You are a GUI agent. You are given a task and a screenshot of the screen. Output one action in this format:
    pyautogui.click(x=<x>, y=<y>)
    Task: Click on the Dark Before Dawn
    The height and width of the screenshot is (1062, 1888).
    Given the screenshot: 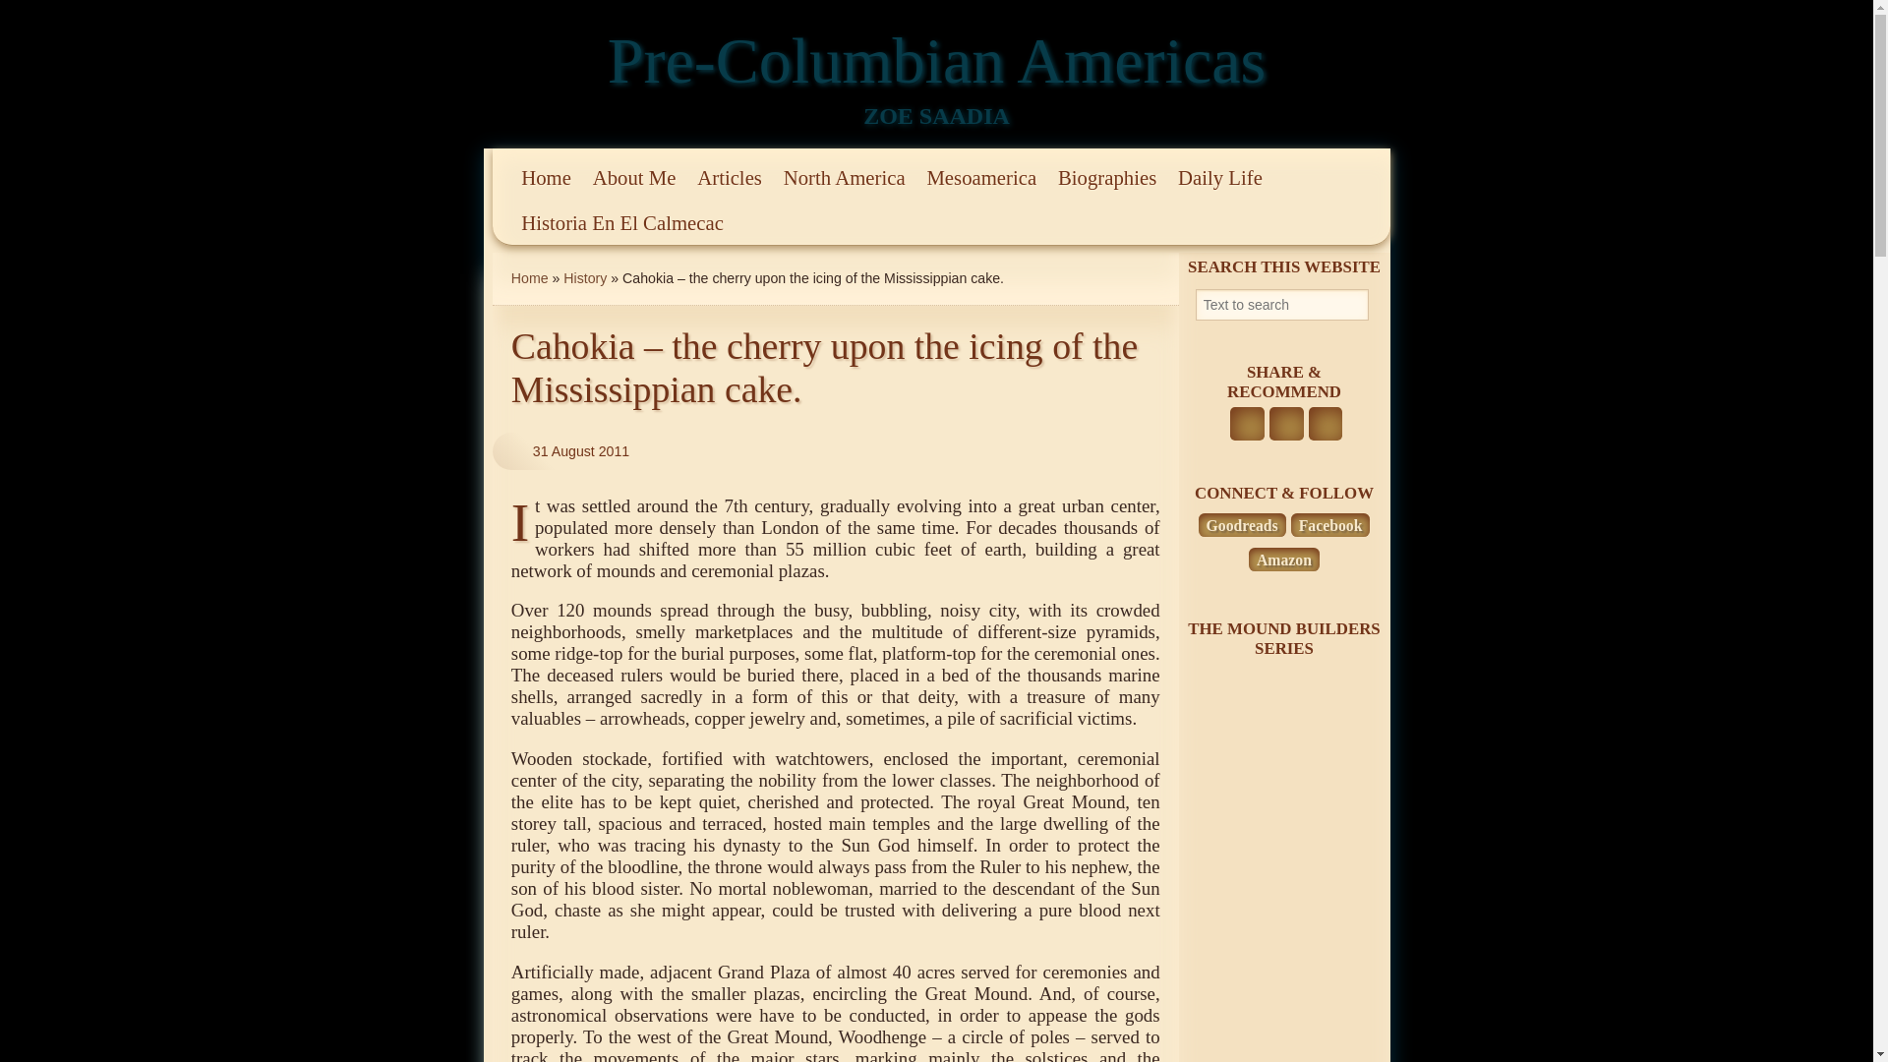 What is the action you would take?
    pyautogui.click(x=1282, y=909)
    